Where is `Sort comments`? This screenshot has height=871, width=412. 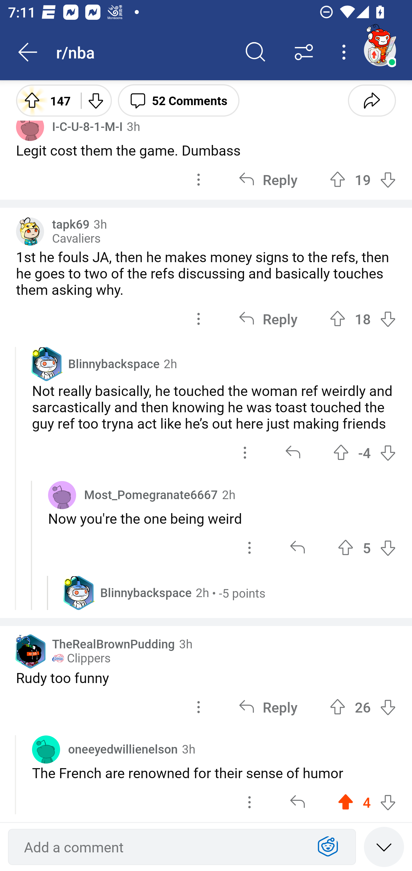 Sort comments is located at coordinates (304, 52).